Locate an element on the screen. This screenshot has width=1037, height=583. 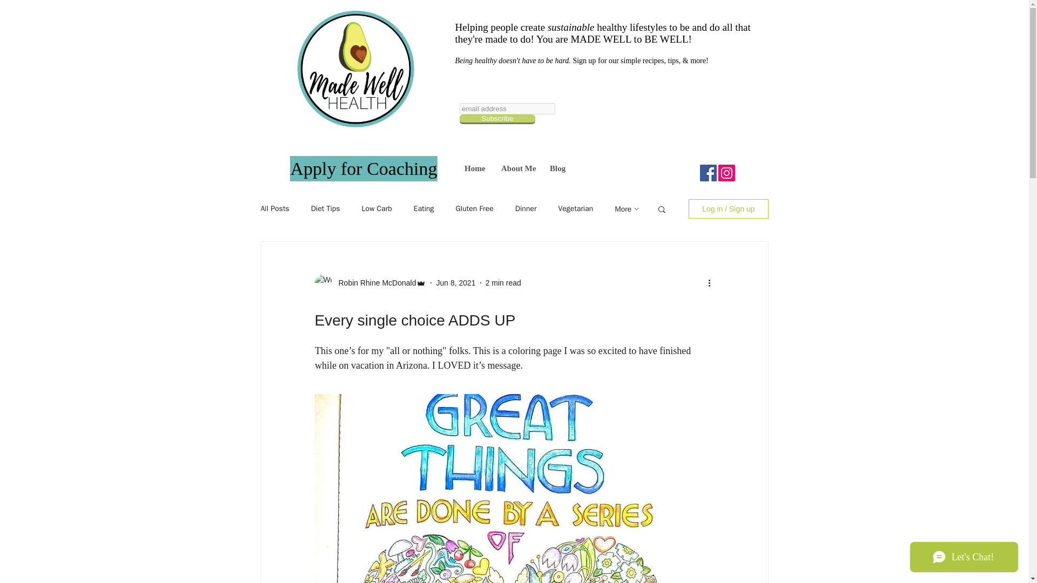
Robin Rhine McDonald is located at coordinates (374, 283).